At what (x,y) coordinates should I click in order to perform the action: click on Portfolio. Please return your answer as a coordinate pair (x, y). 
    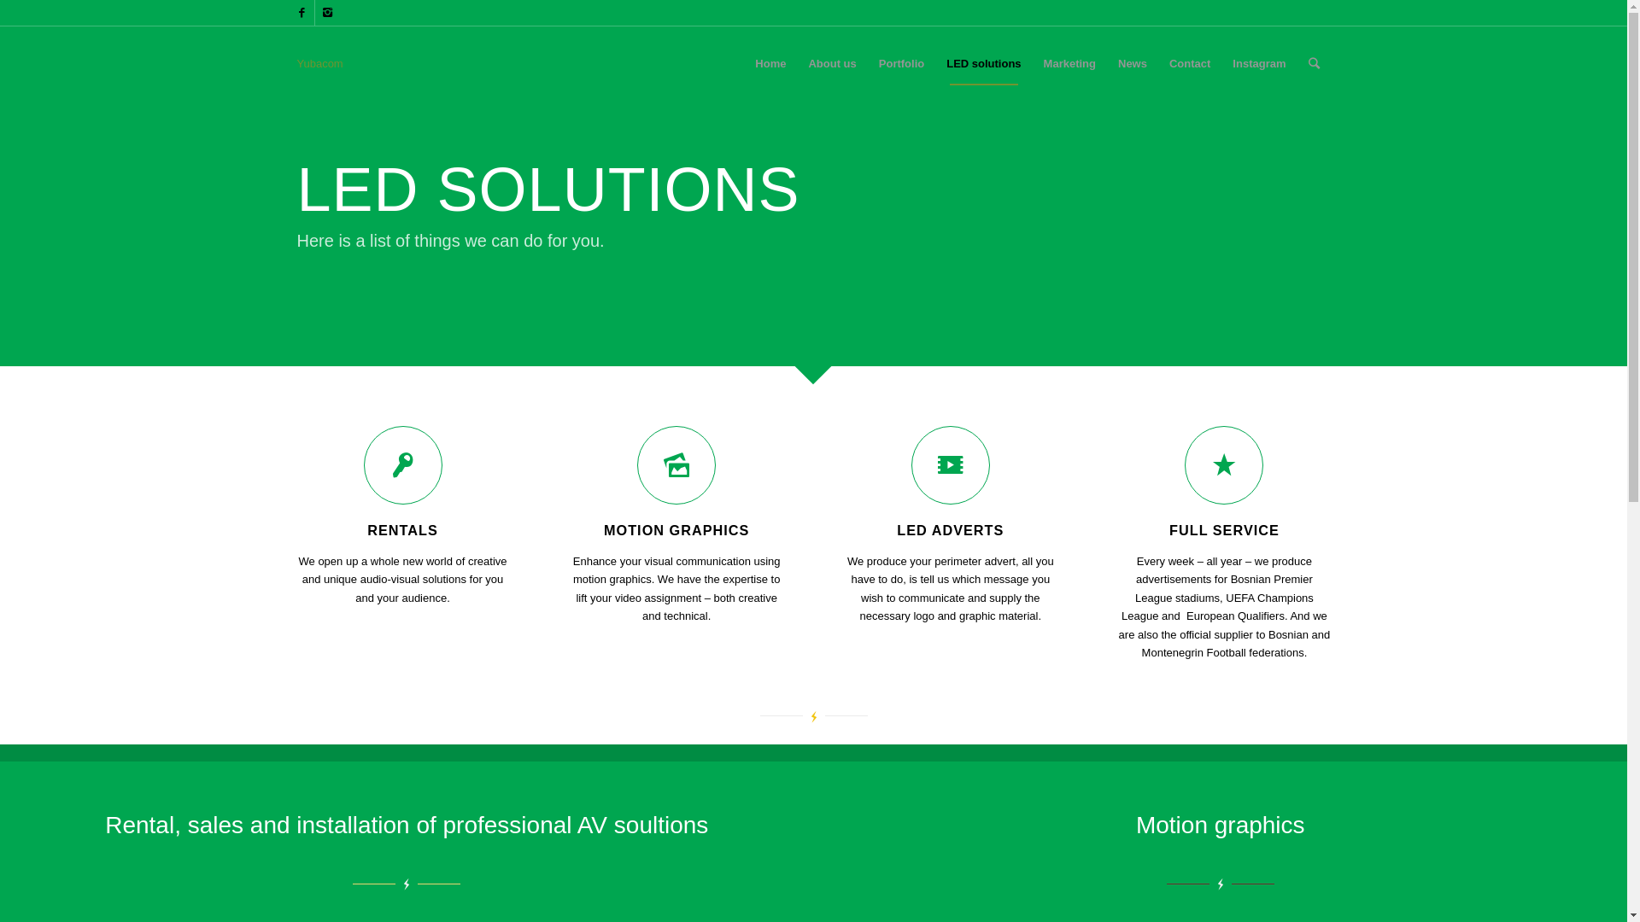
    Looking at the image, I should click on (902, 64).